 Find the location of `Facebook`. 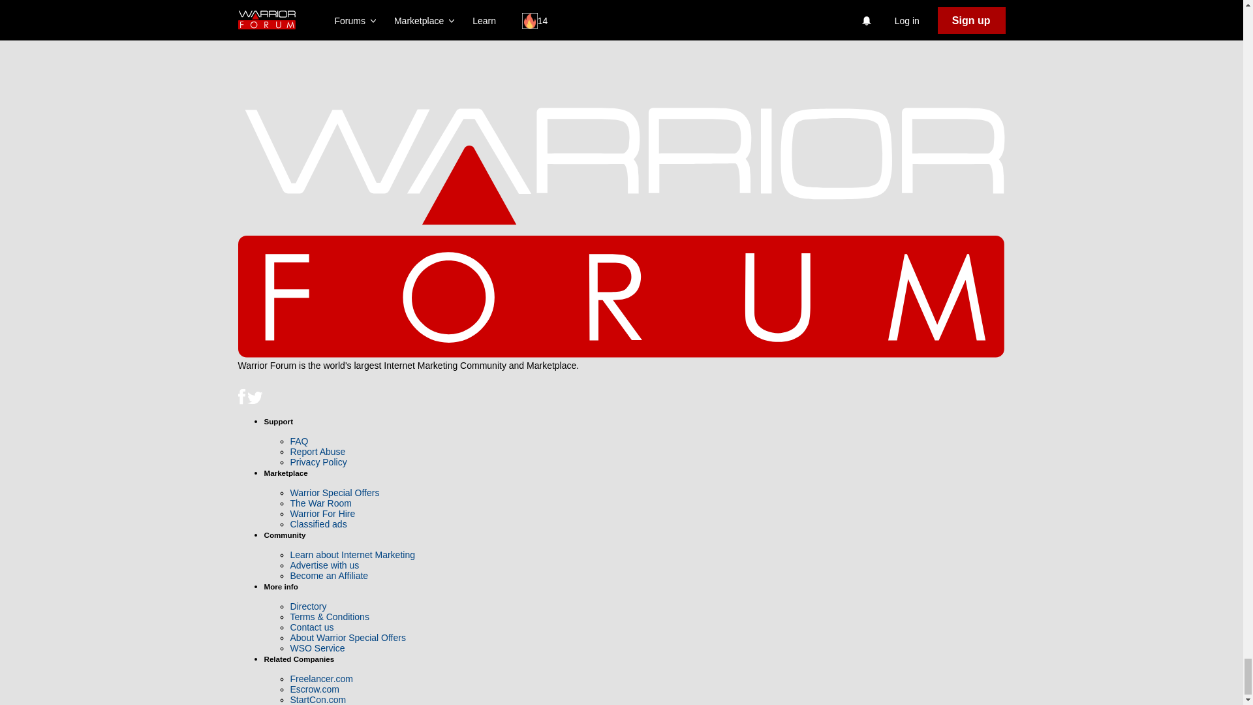

Facebook is located at coordinates (241, 396).